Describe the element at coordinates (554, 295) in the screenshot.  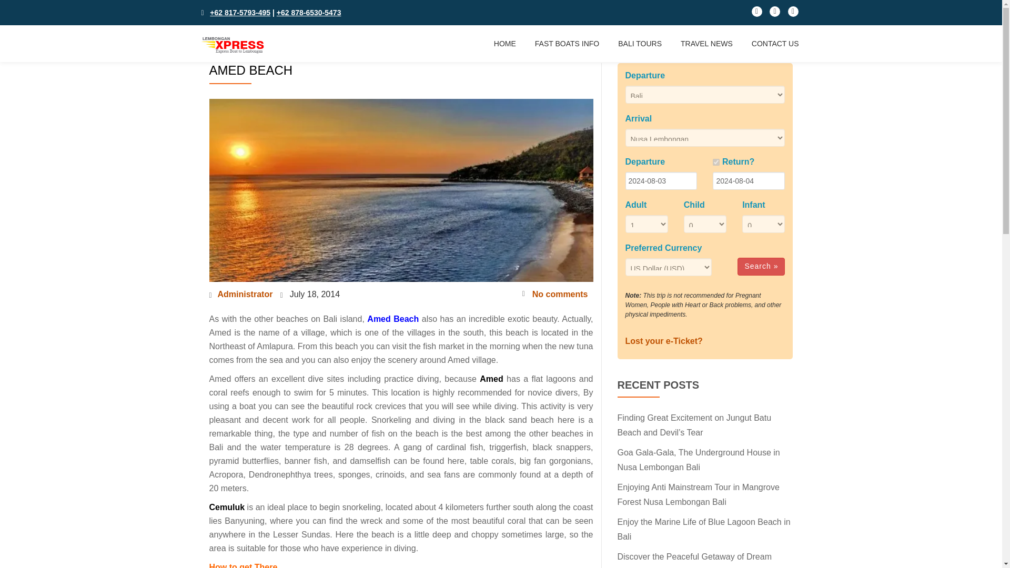
I see `No comments` at that location.